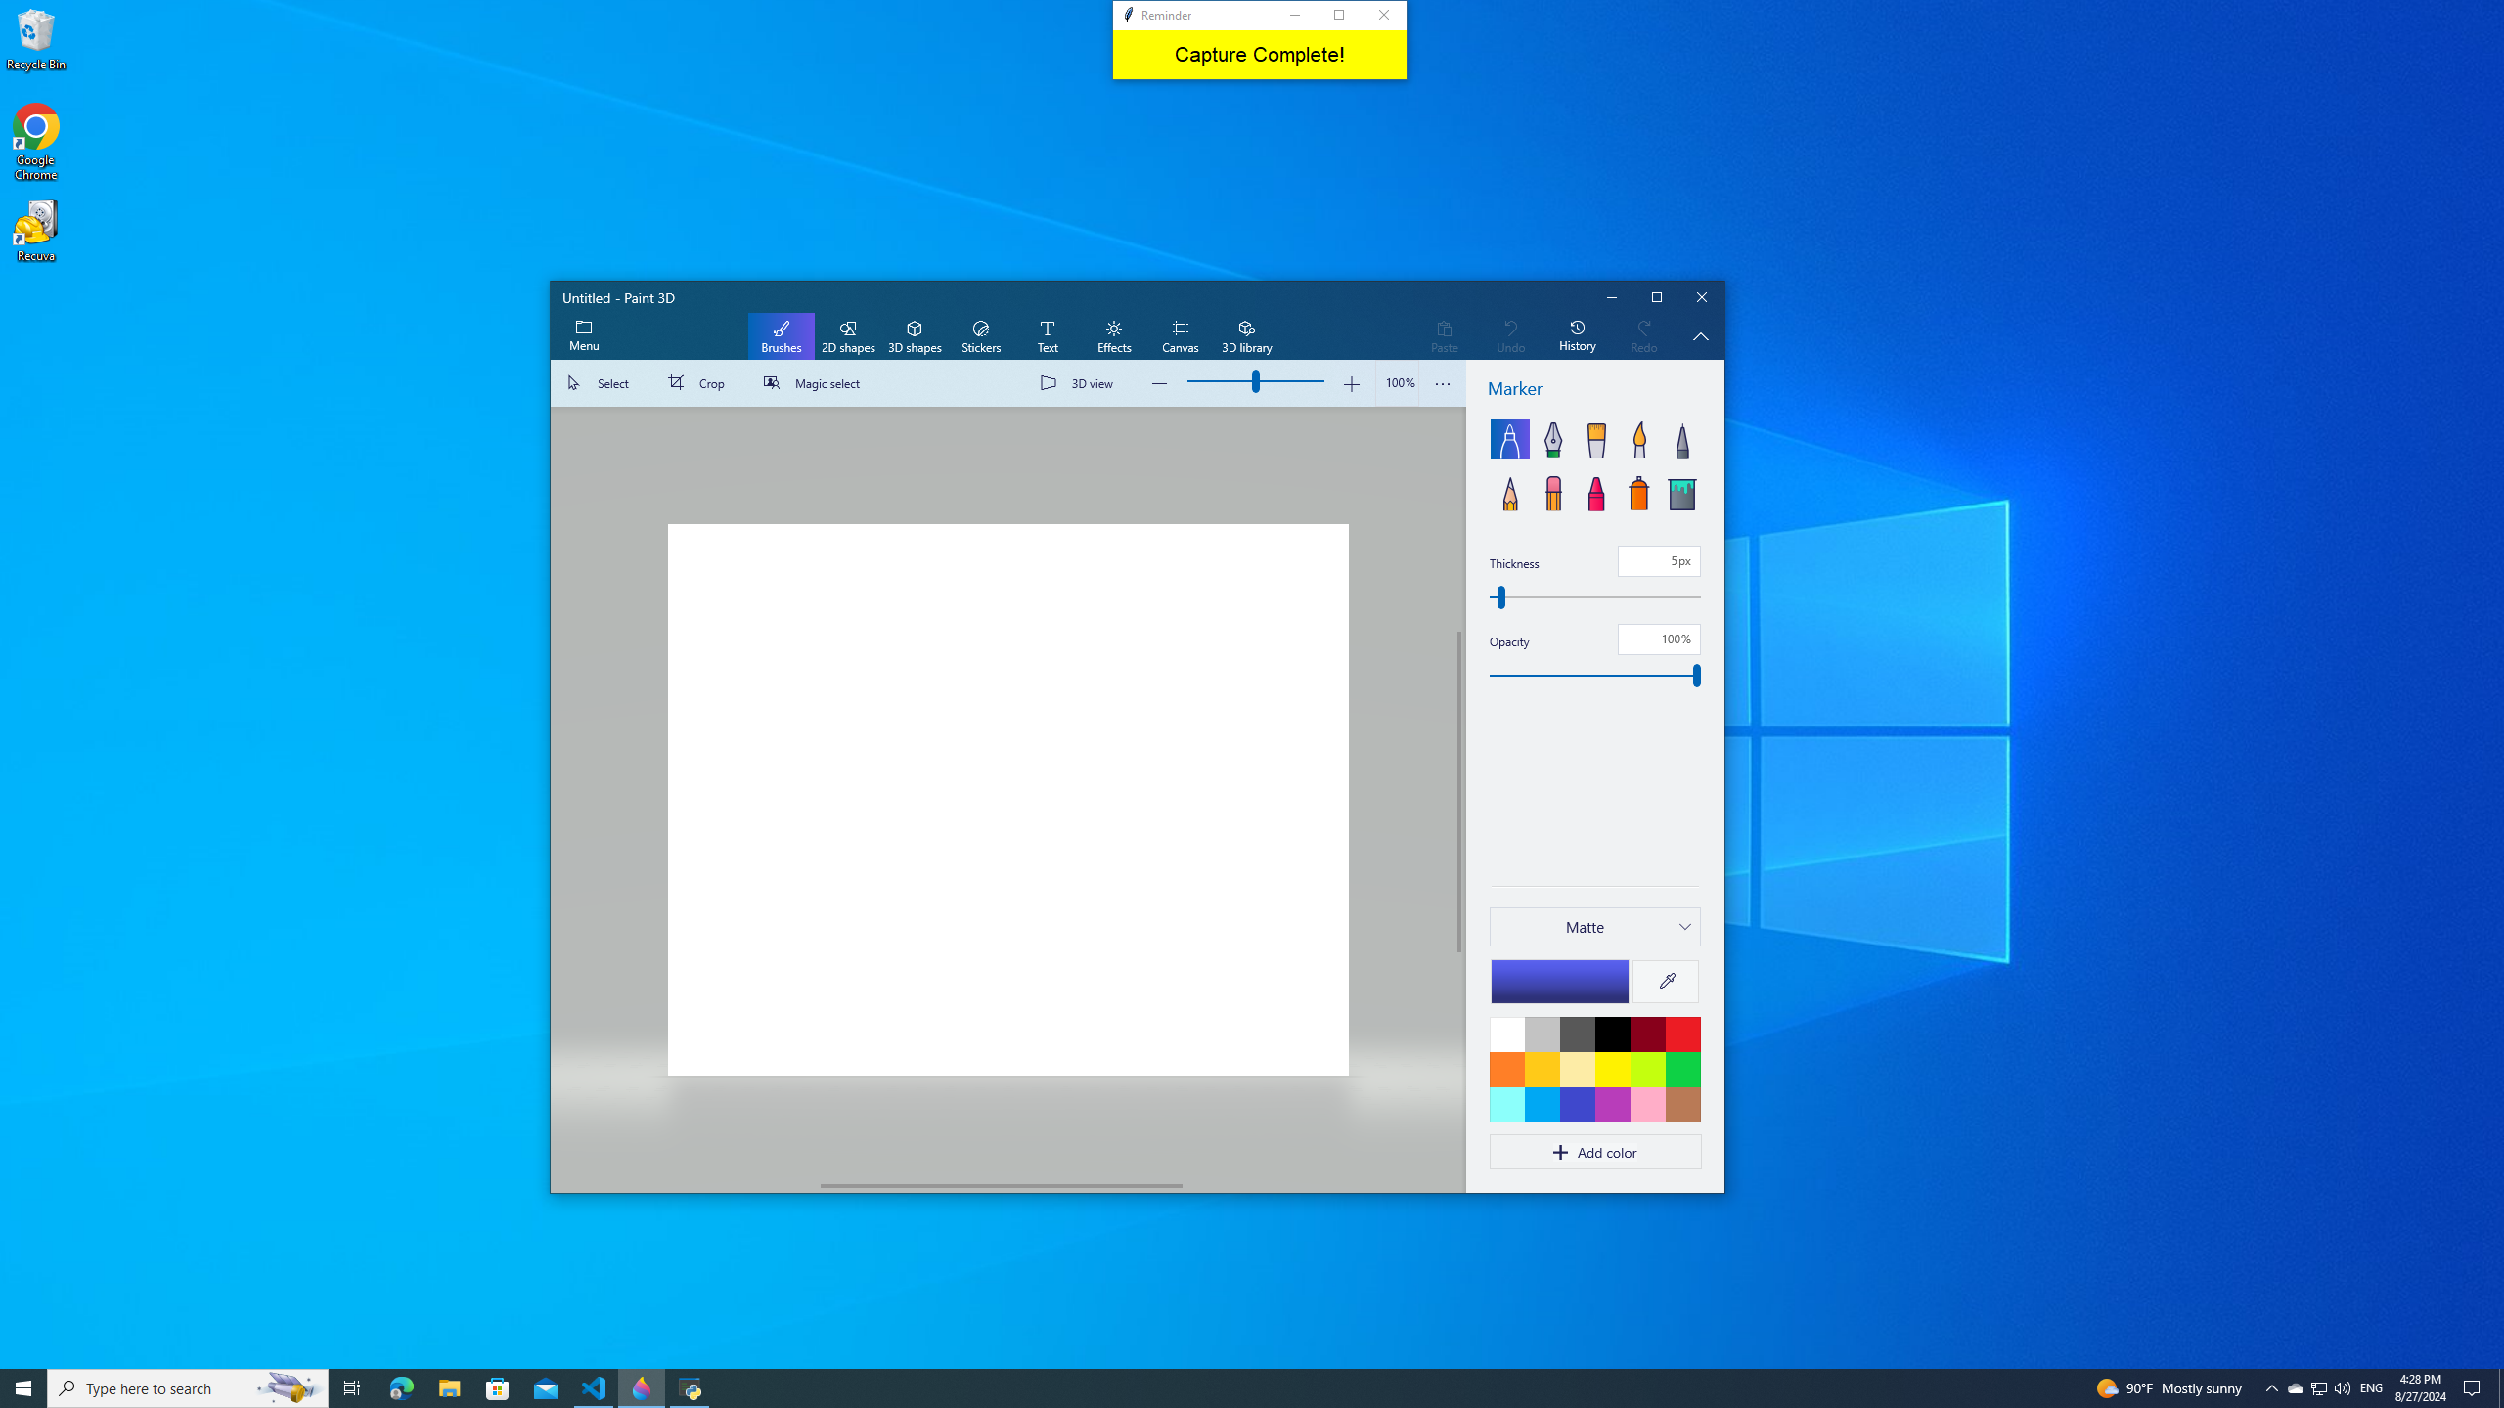 This screenshot has width=2504, height=1408. I want to click on Paint 3D - 1 running window, so click(642, 1388).